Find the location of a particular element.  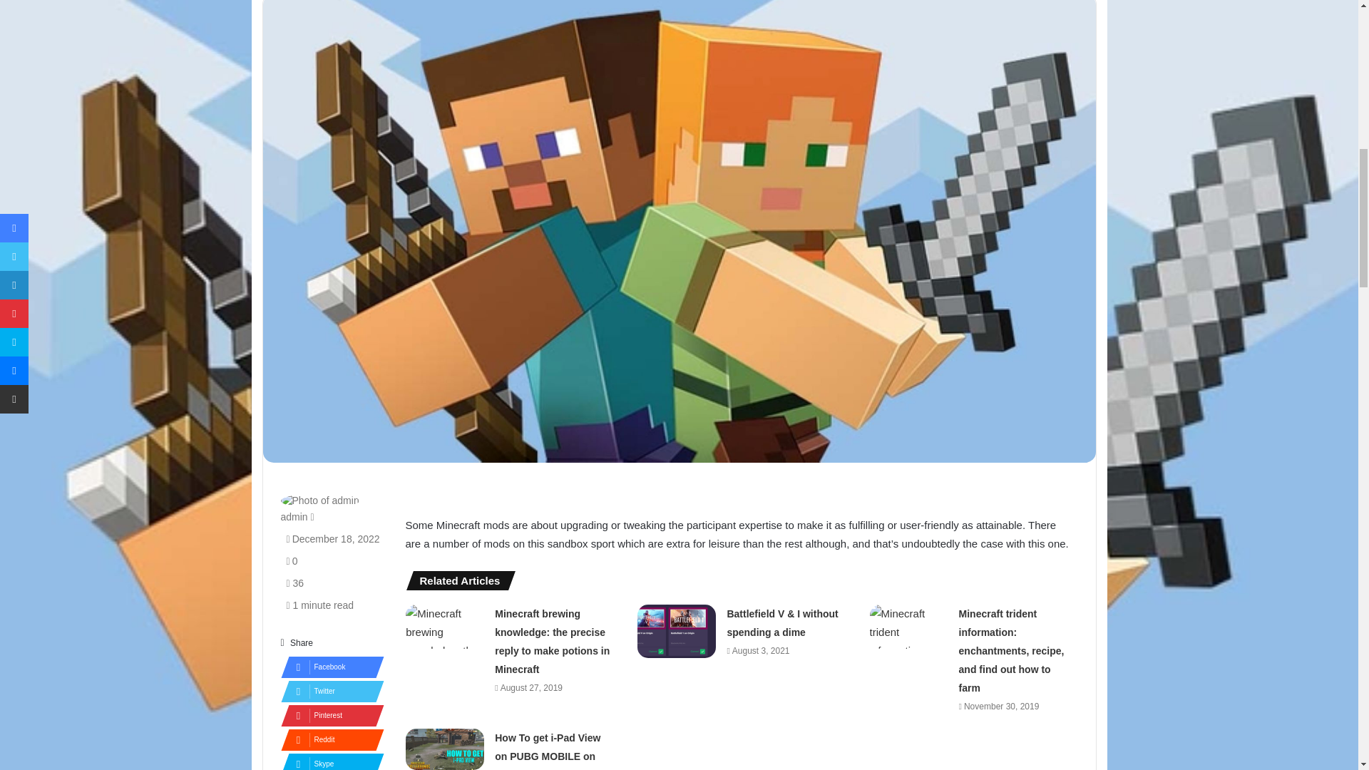

Facebook is located at coordinates (328, 667).